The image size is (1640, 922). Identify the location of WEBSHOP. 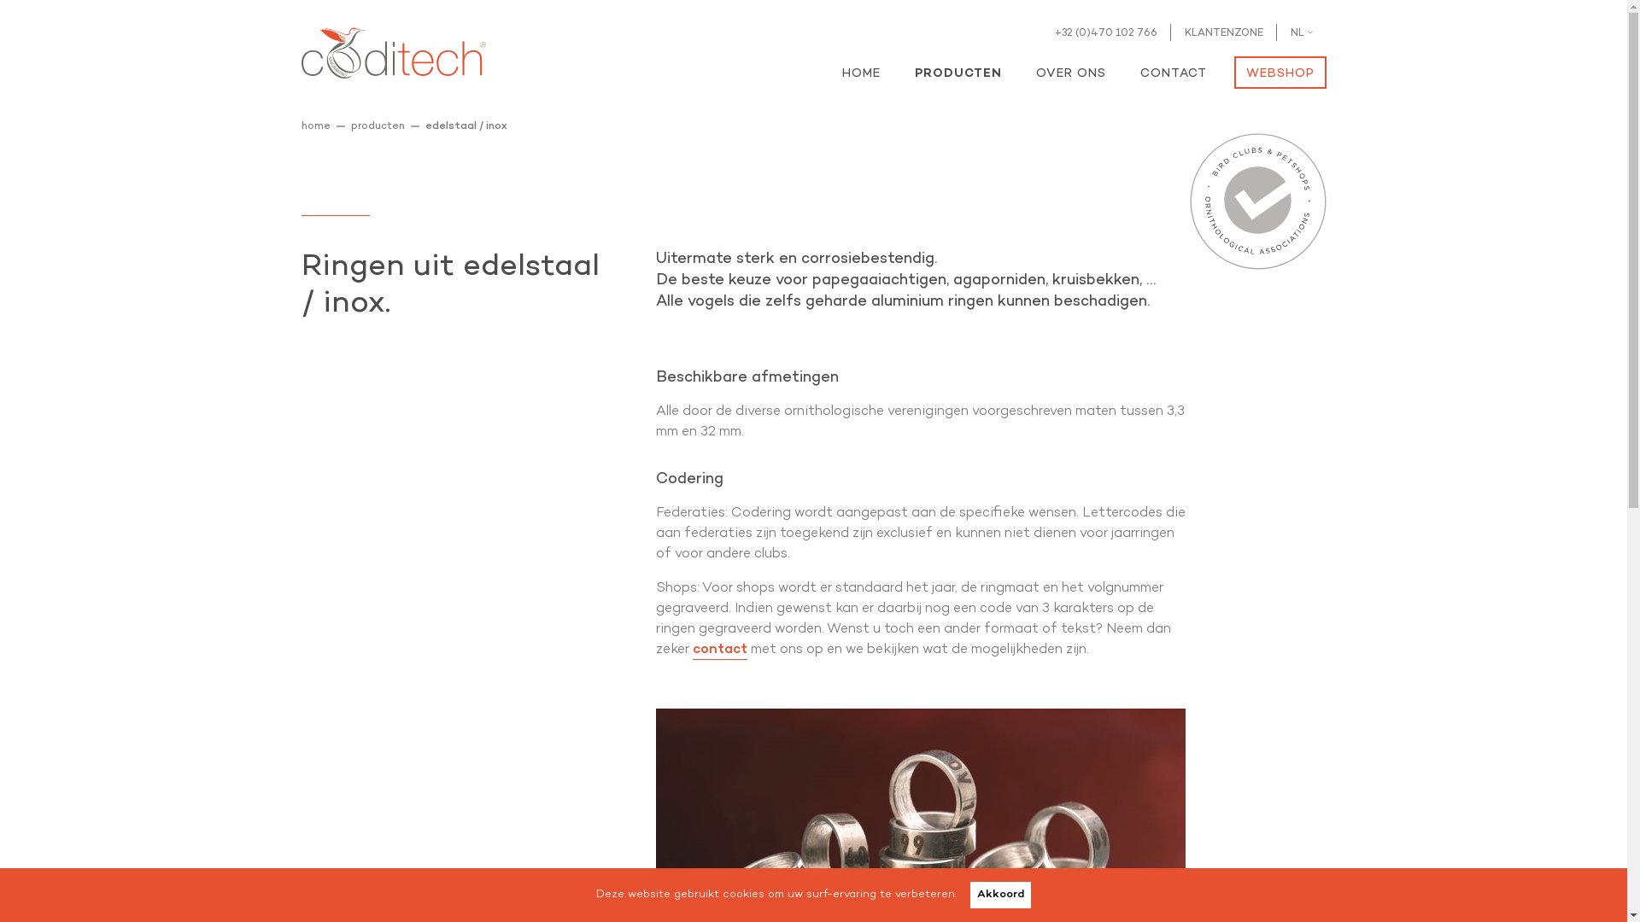
(1280, 73).